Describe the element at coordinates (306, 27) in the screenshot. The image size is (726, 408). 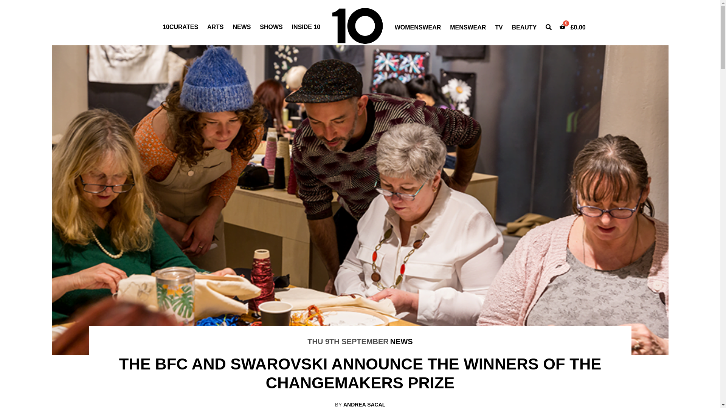
I see `INSIDE 10` at that location.